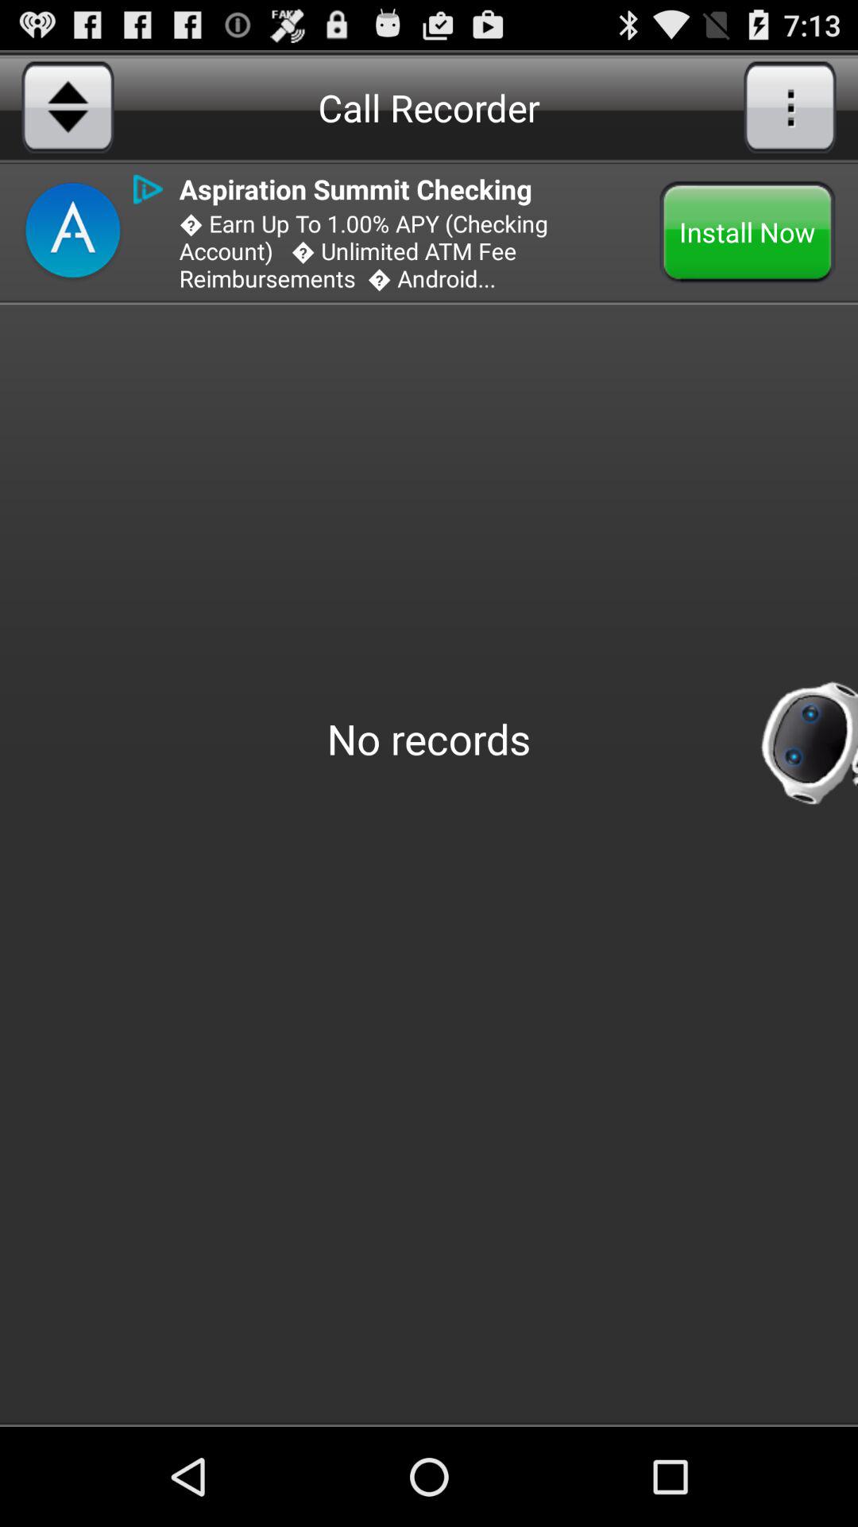 This screenshot has width=858, height=1527. What do you see at coordinates (809, 738) in the screenshot?
I see `click on the robot image` at bounding box center [809, 738].